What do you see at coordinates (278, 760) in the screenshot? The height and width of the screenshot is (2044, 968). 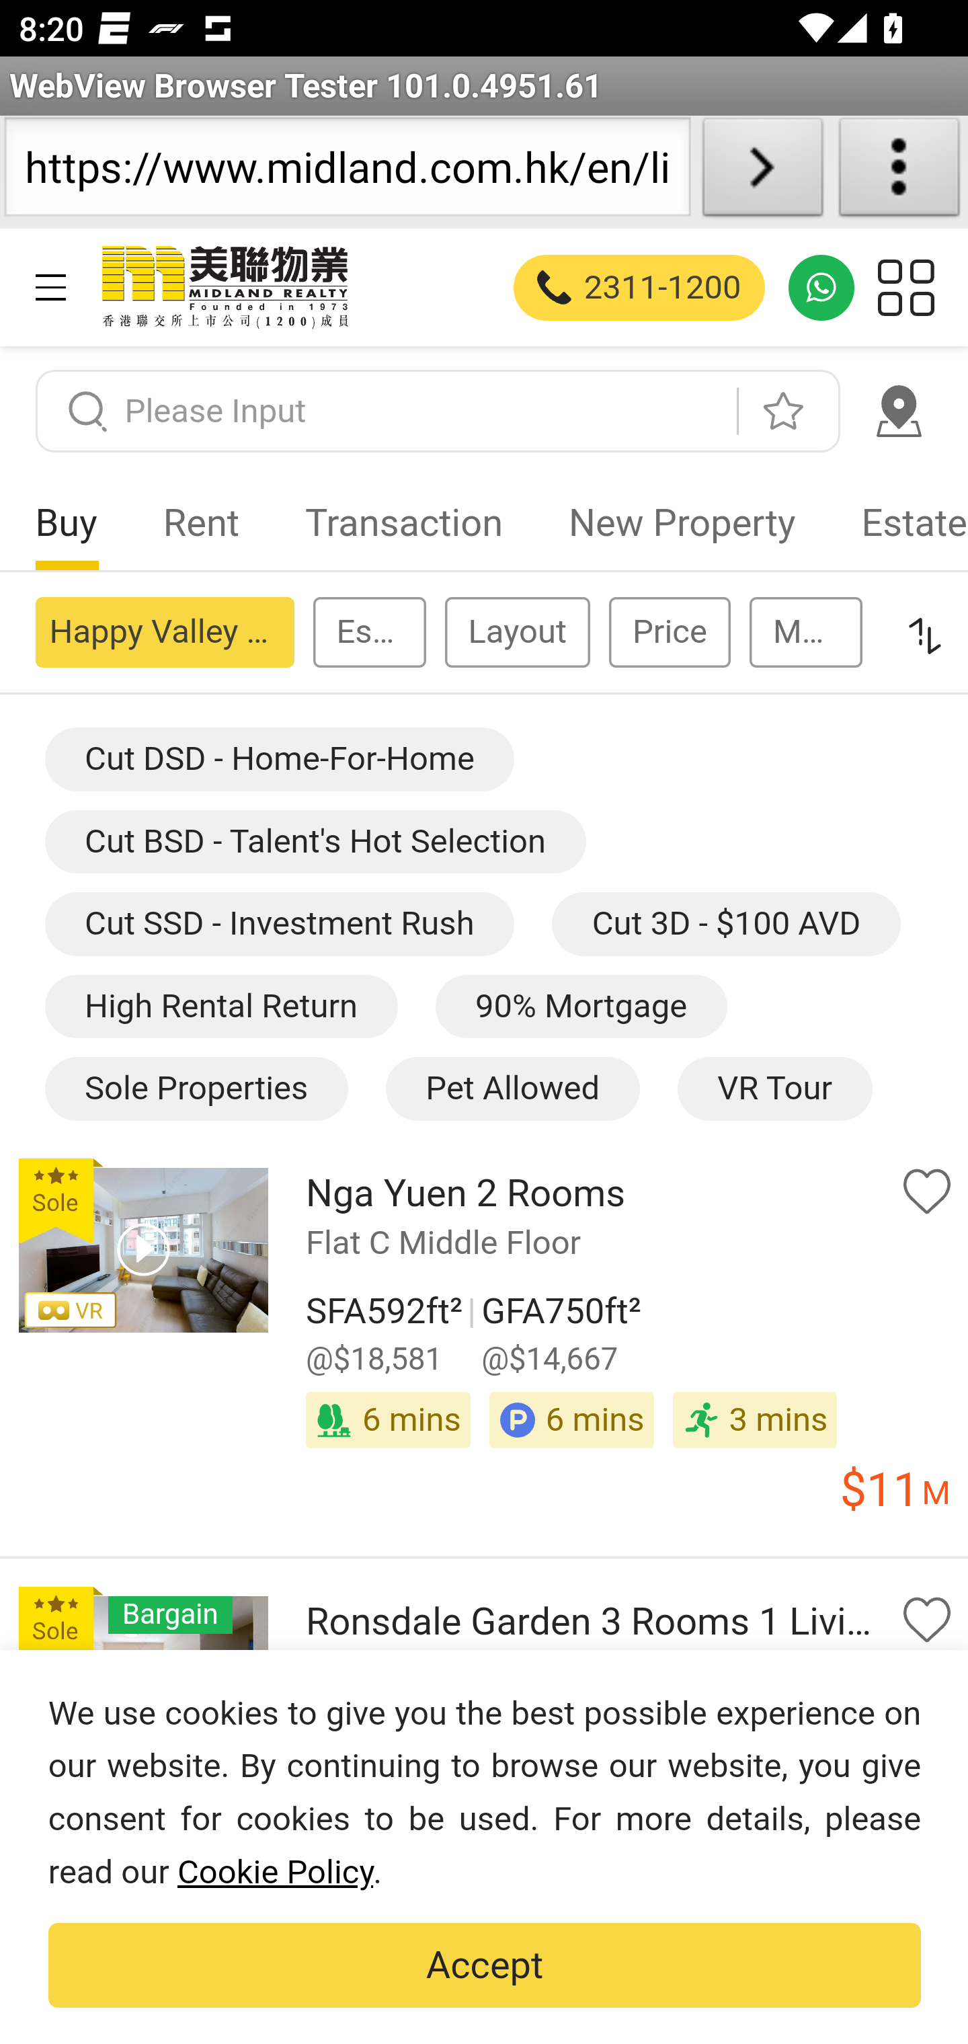 I see `Cut DSD - Home-For-Home` at bounding box center [278, 760].